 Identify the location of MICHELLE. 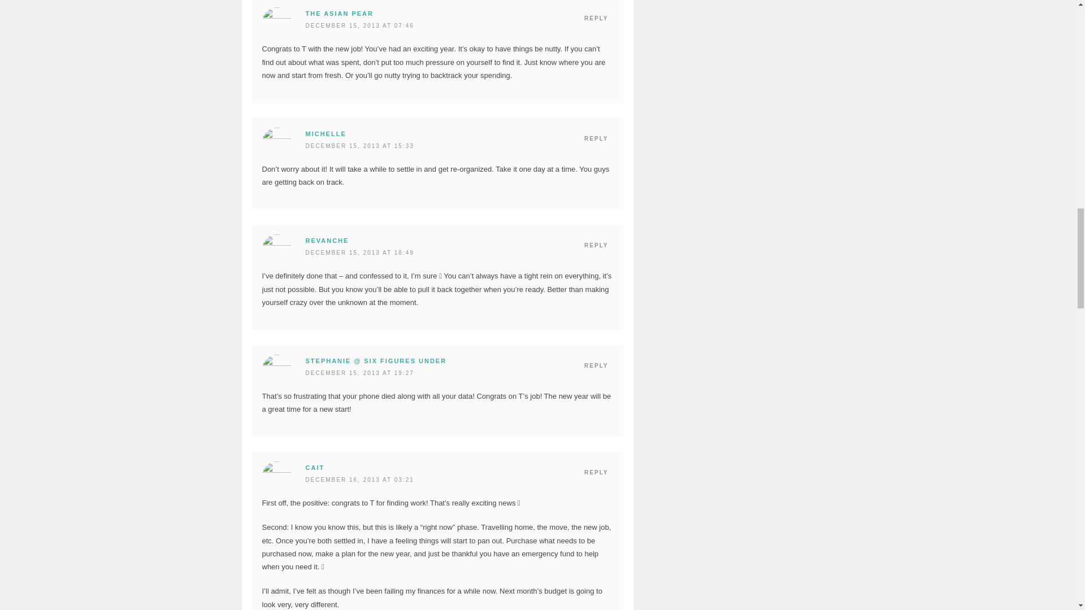
(325, 134).